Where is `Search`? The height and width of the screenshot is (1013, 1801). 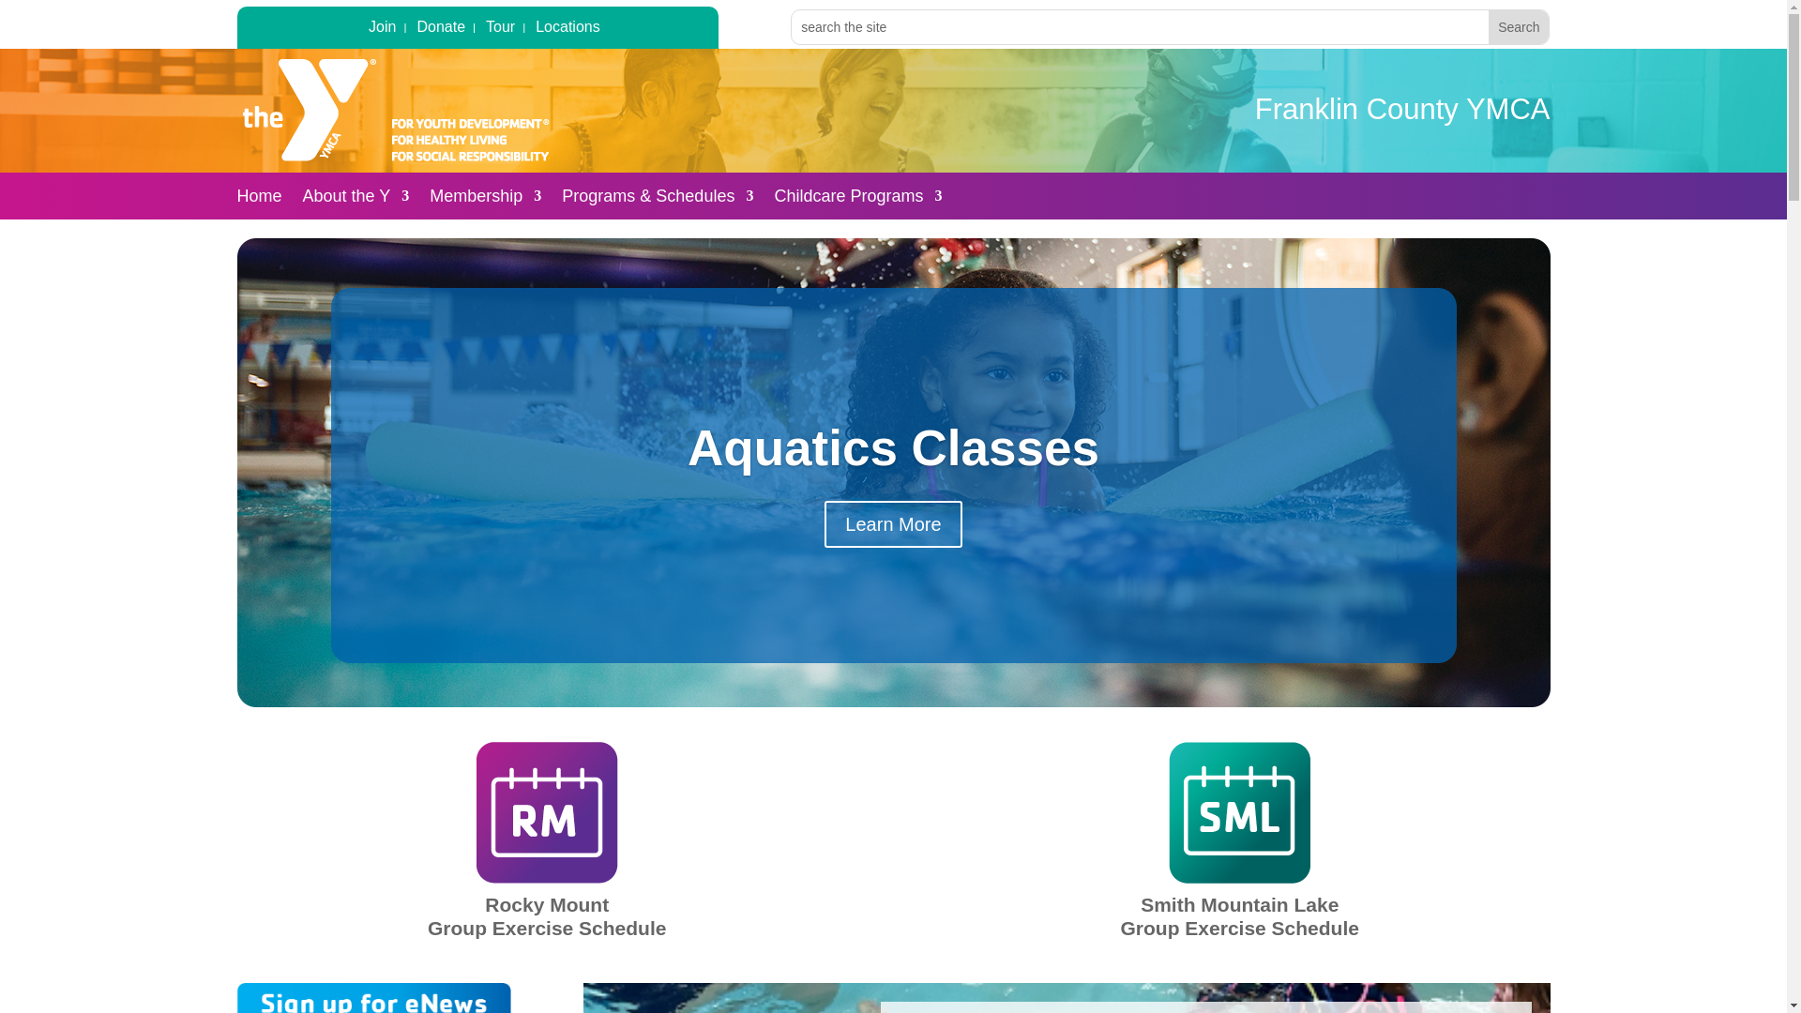 Search is located at coordinates (1519, 26).